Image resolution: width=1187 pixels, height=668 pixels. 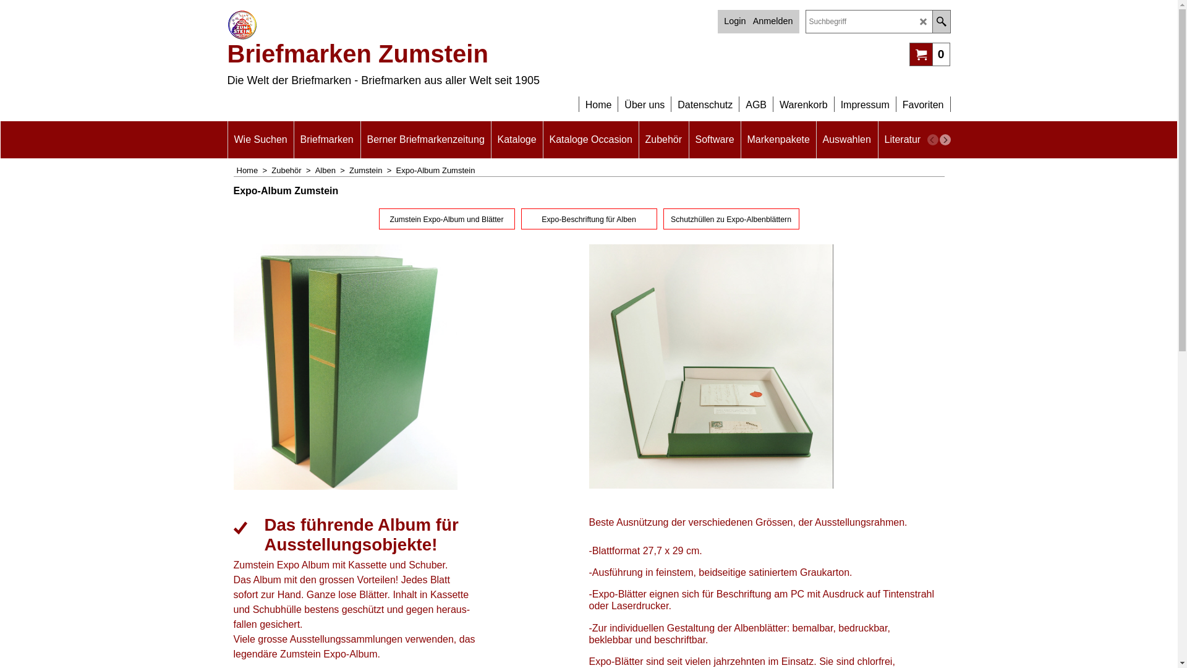 What do you see at coordinates (756, 99) in the screenshot?
I see `AGB` at bounding box center [756, 99].